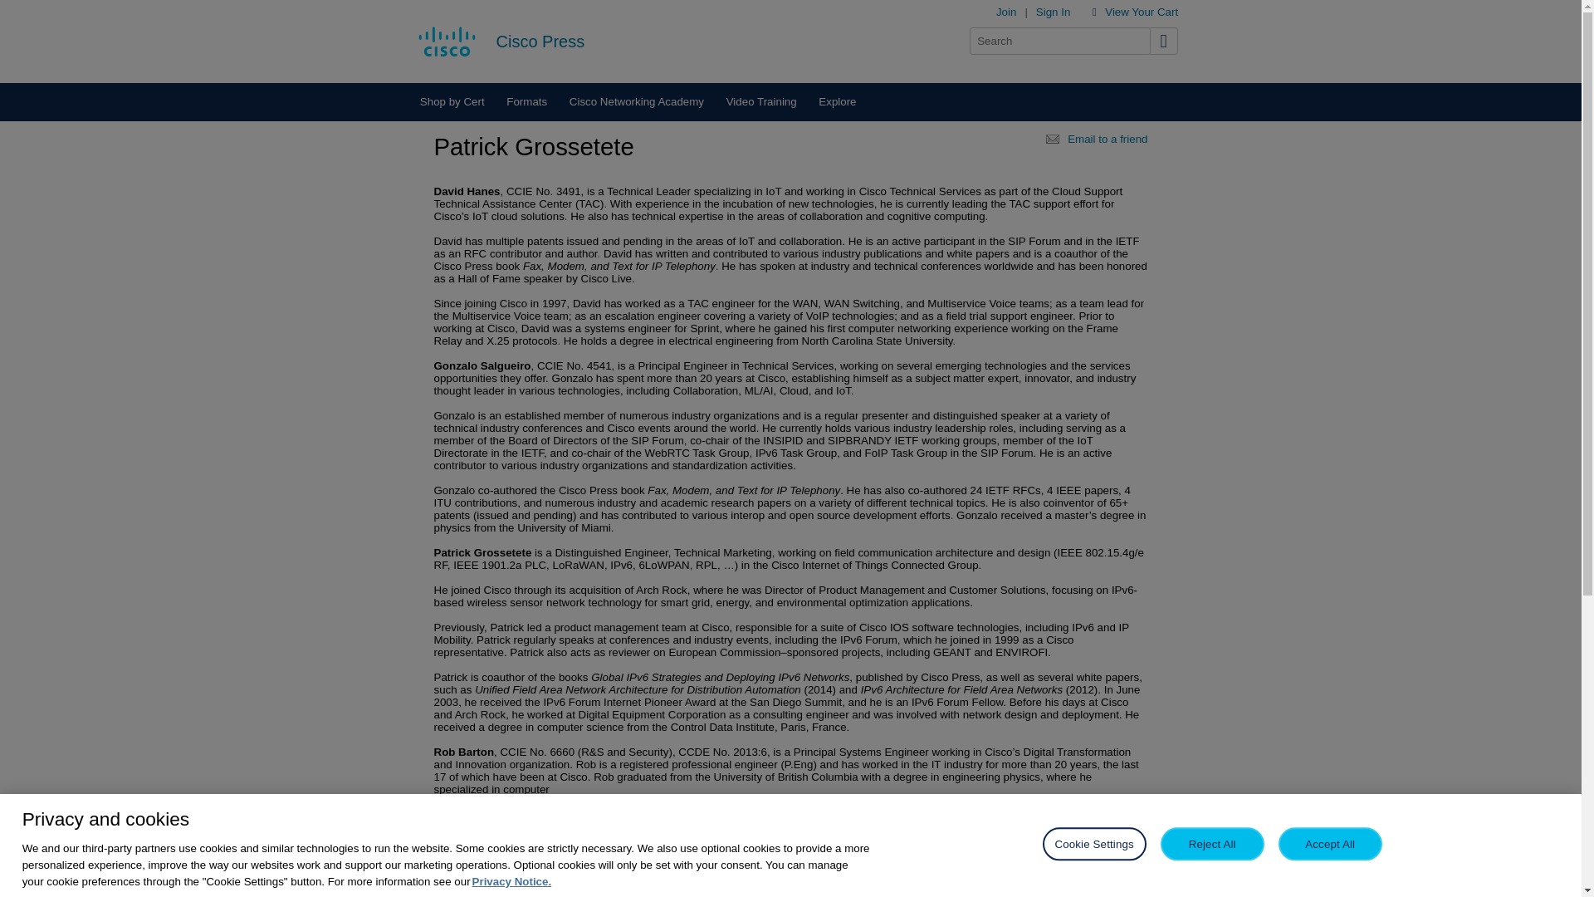  Describe the element at coordinates (1006, 12) in the screenshot. I see `Join` at that location.